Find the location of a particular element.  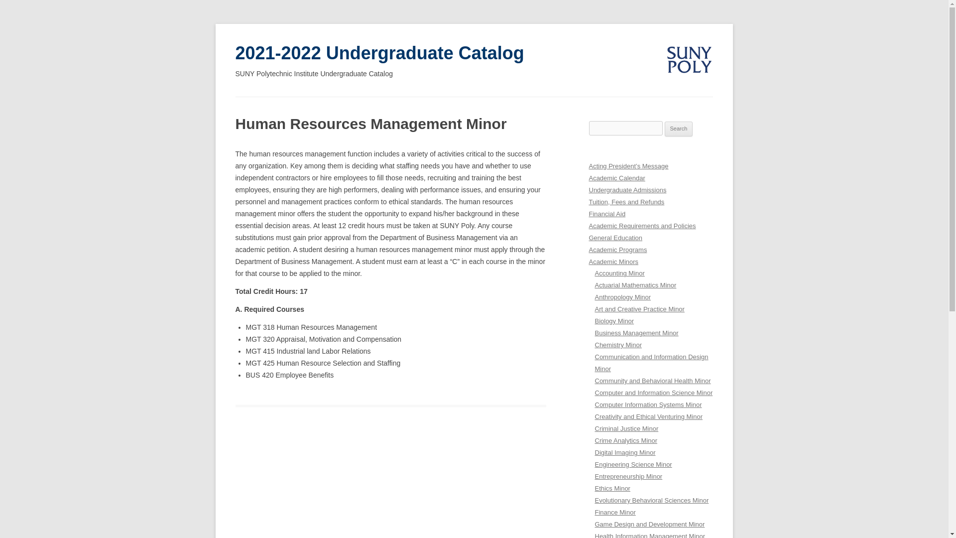

Academic Calendar is located at coordinates (616, 178).